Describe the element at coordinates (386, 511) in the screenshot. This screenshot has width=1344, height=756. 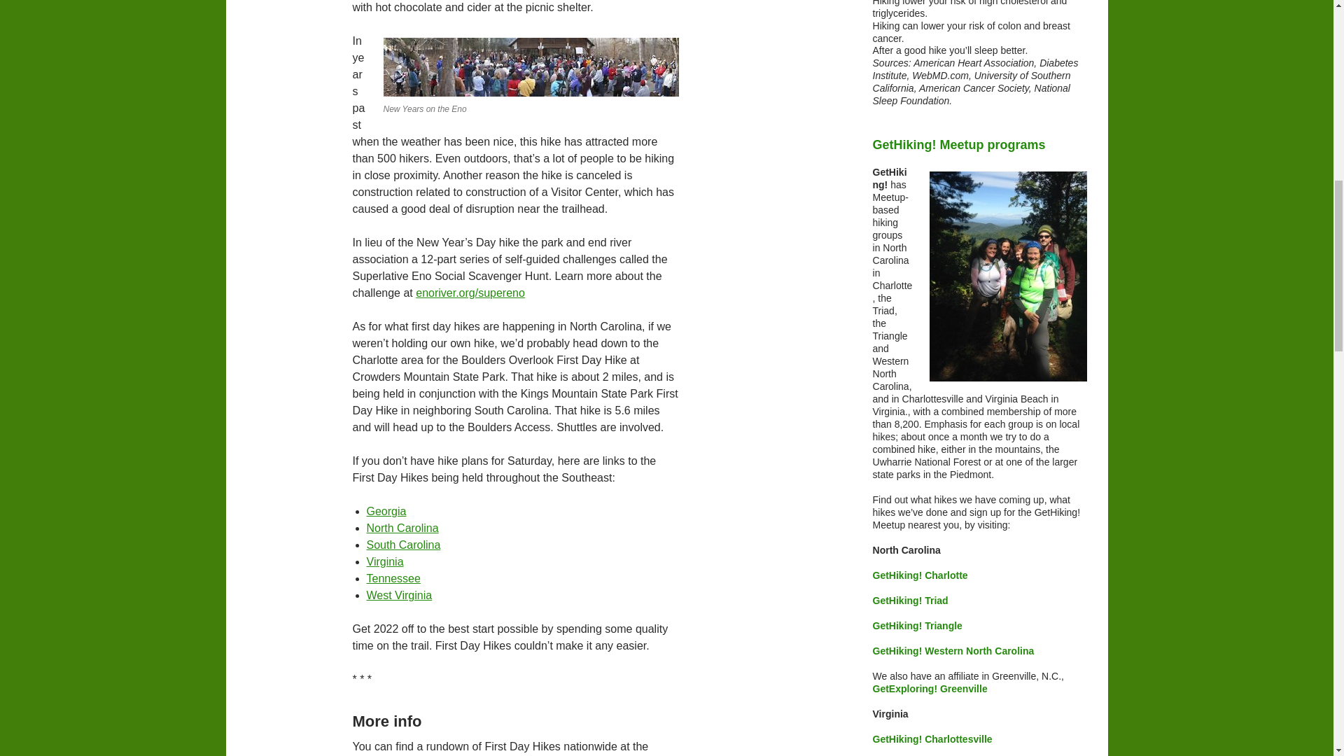
I see `Georgia` at that location.